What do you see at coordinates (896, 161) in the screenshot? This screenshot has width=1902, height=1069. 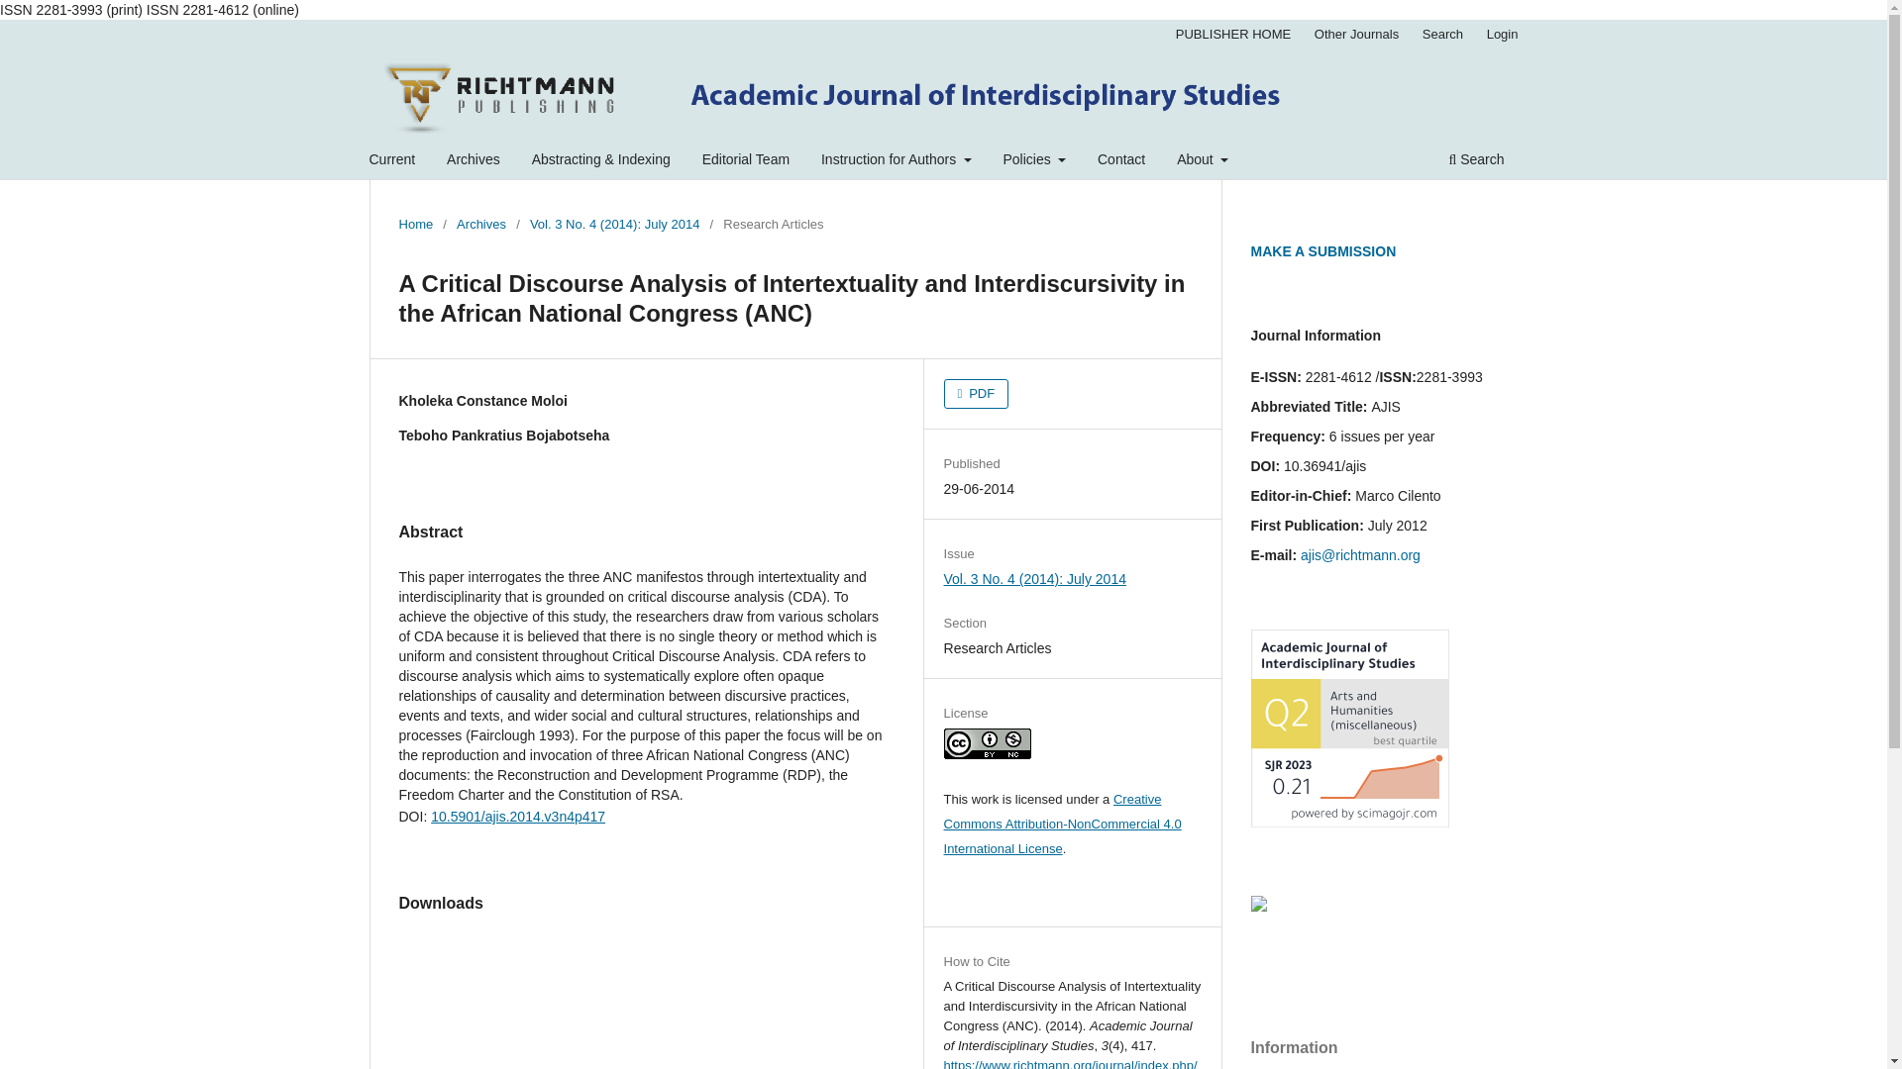 I see `Instruction for Authors` at bounding box center [896, 161].